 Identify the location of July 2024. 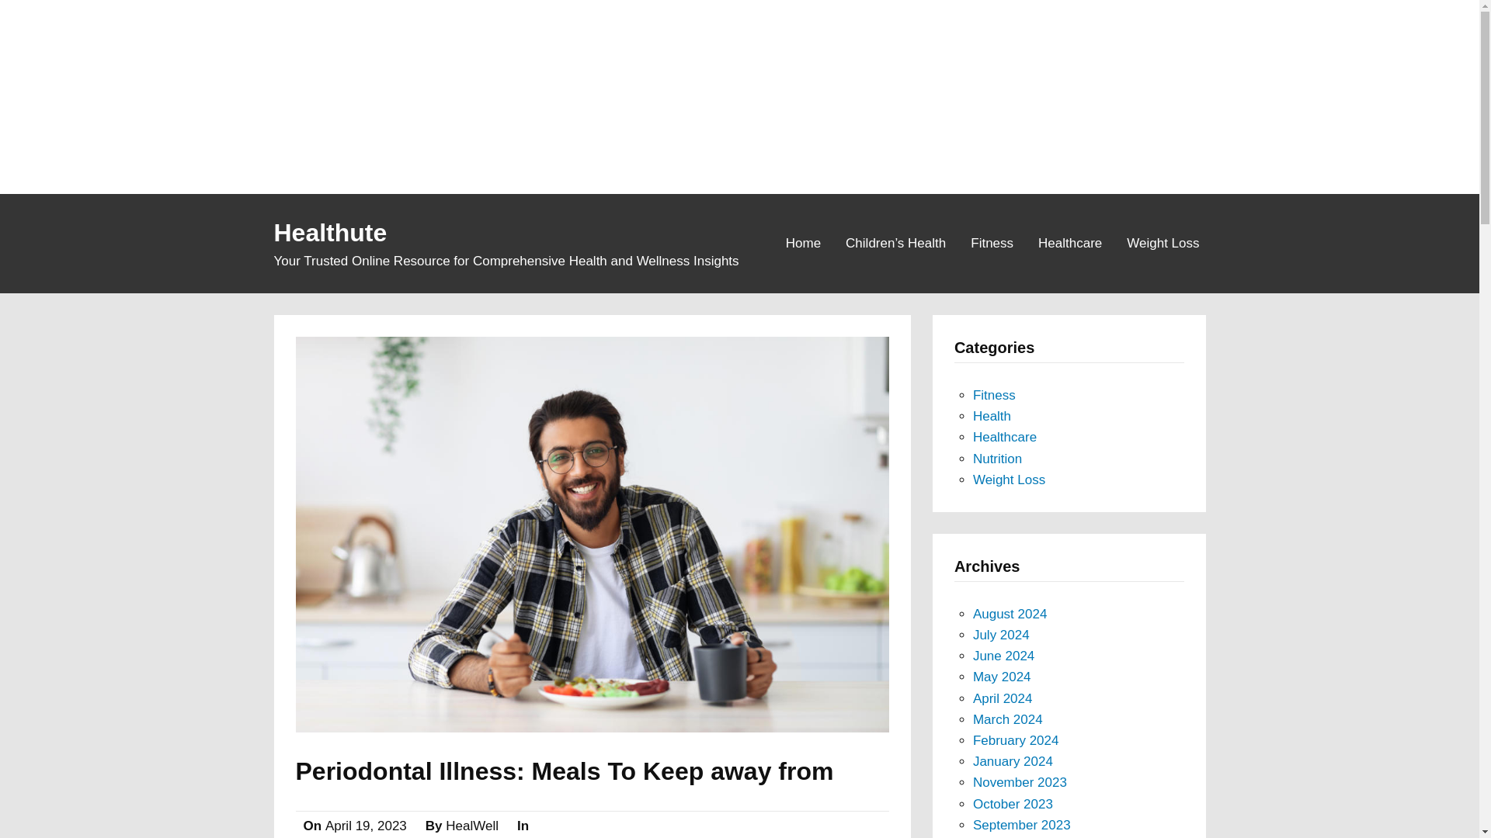
(1002, 635).